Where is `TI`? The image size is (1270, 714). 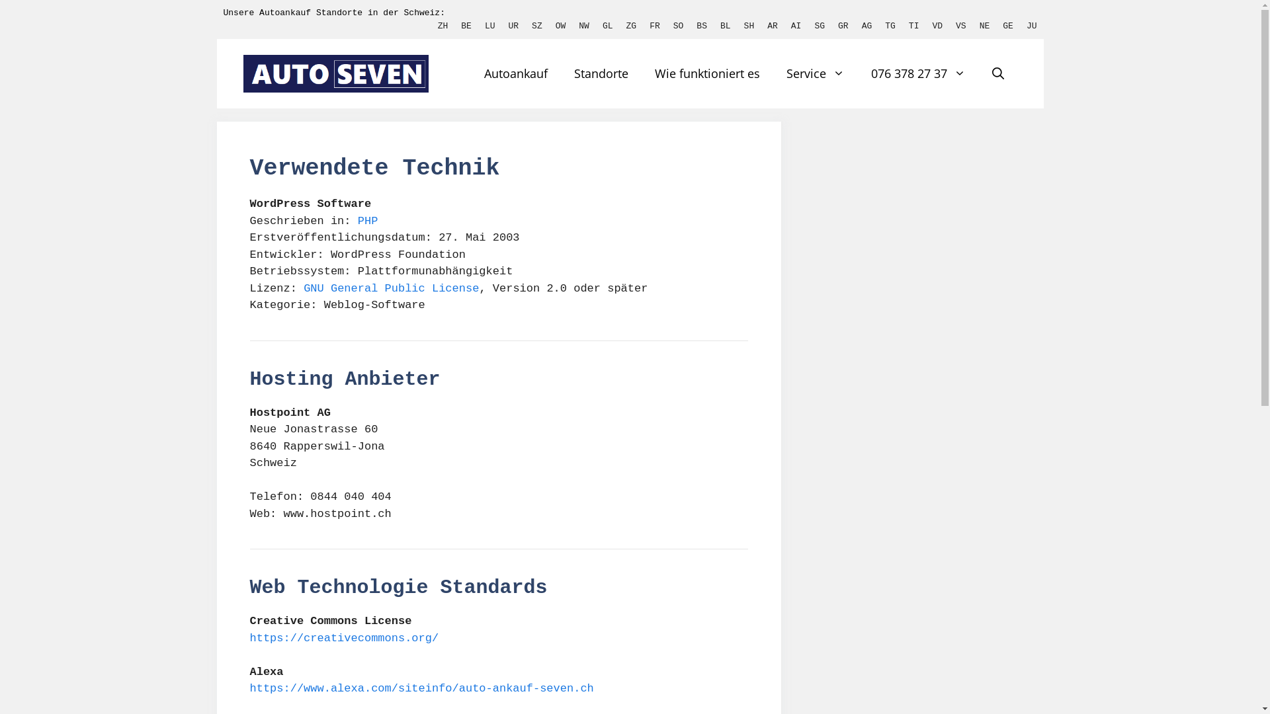 TI is located at coordinates (914, 26).